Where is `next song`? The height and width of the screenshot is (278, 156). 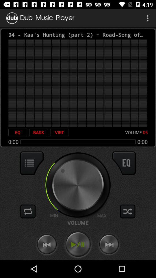
next song is located at coordinates (109, 244).